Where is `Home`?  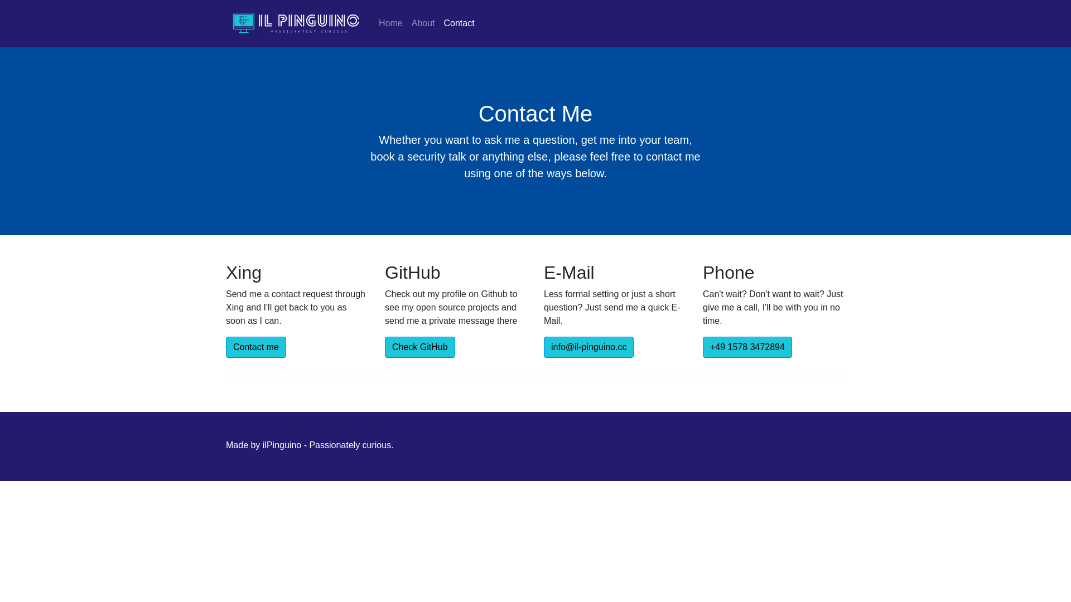 Home is located at coordinates (390, 23).